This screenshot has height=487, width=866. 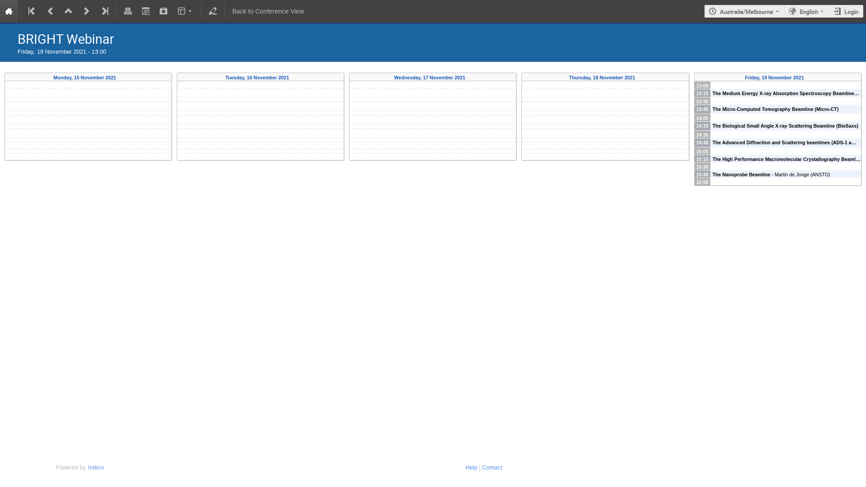 I want to click on 14:05, so click(x=778, y=117).